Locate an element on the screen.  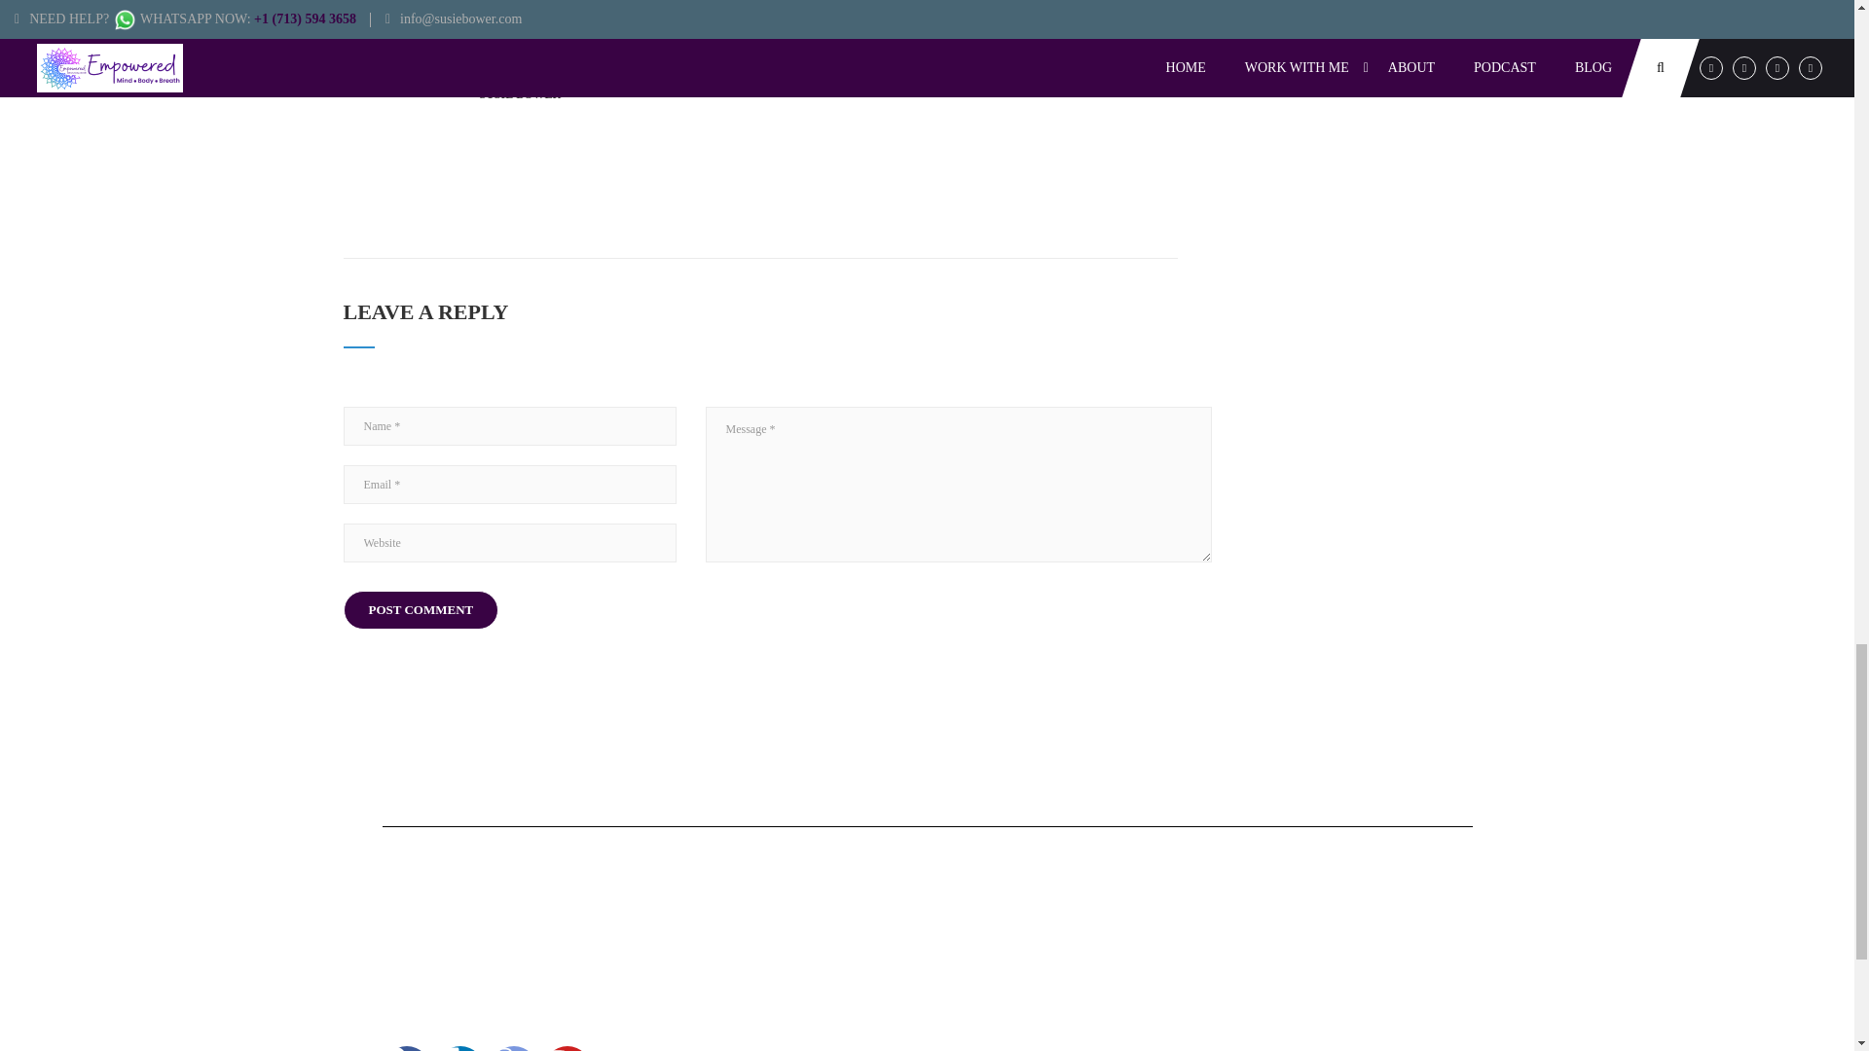
PFT is located at coordinates (1018, 938).